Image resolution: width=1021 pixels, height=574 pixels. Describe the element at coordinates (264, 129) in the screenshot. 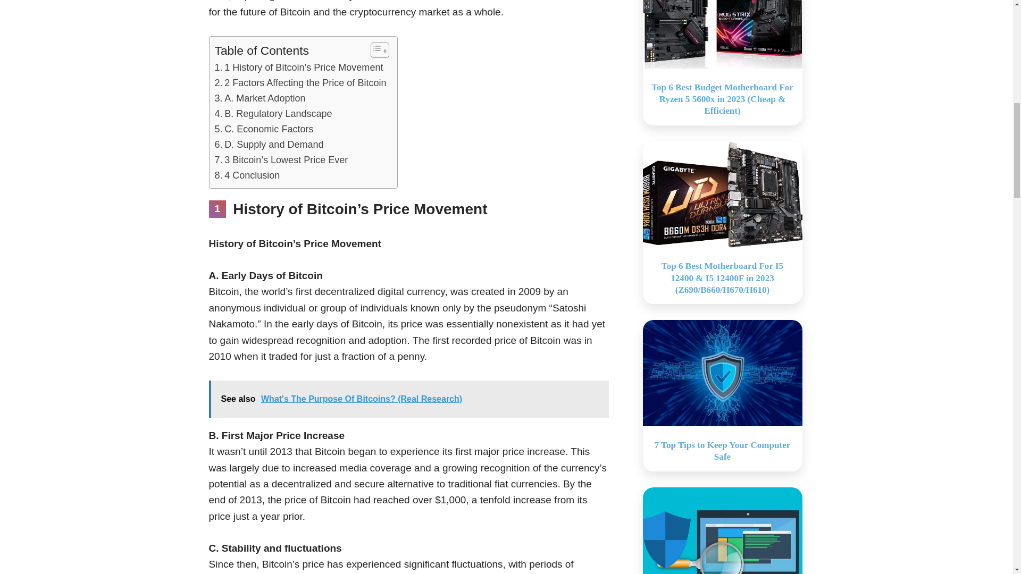

I see `C. Economic Factors` at that location.